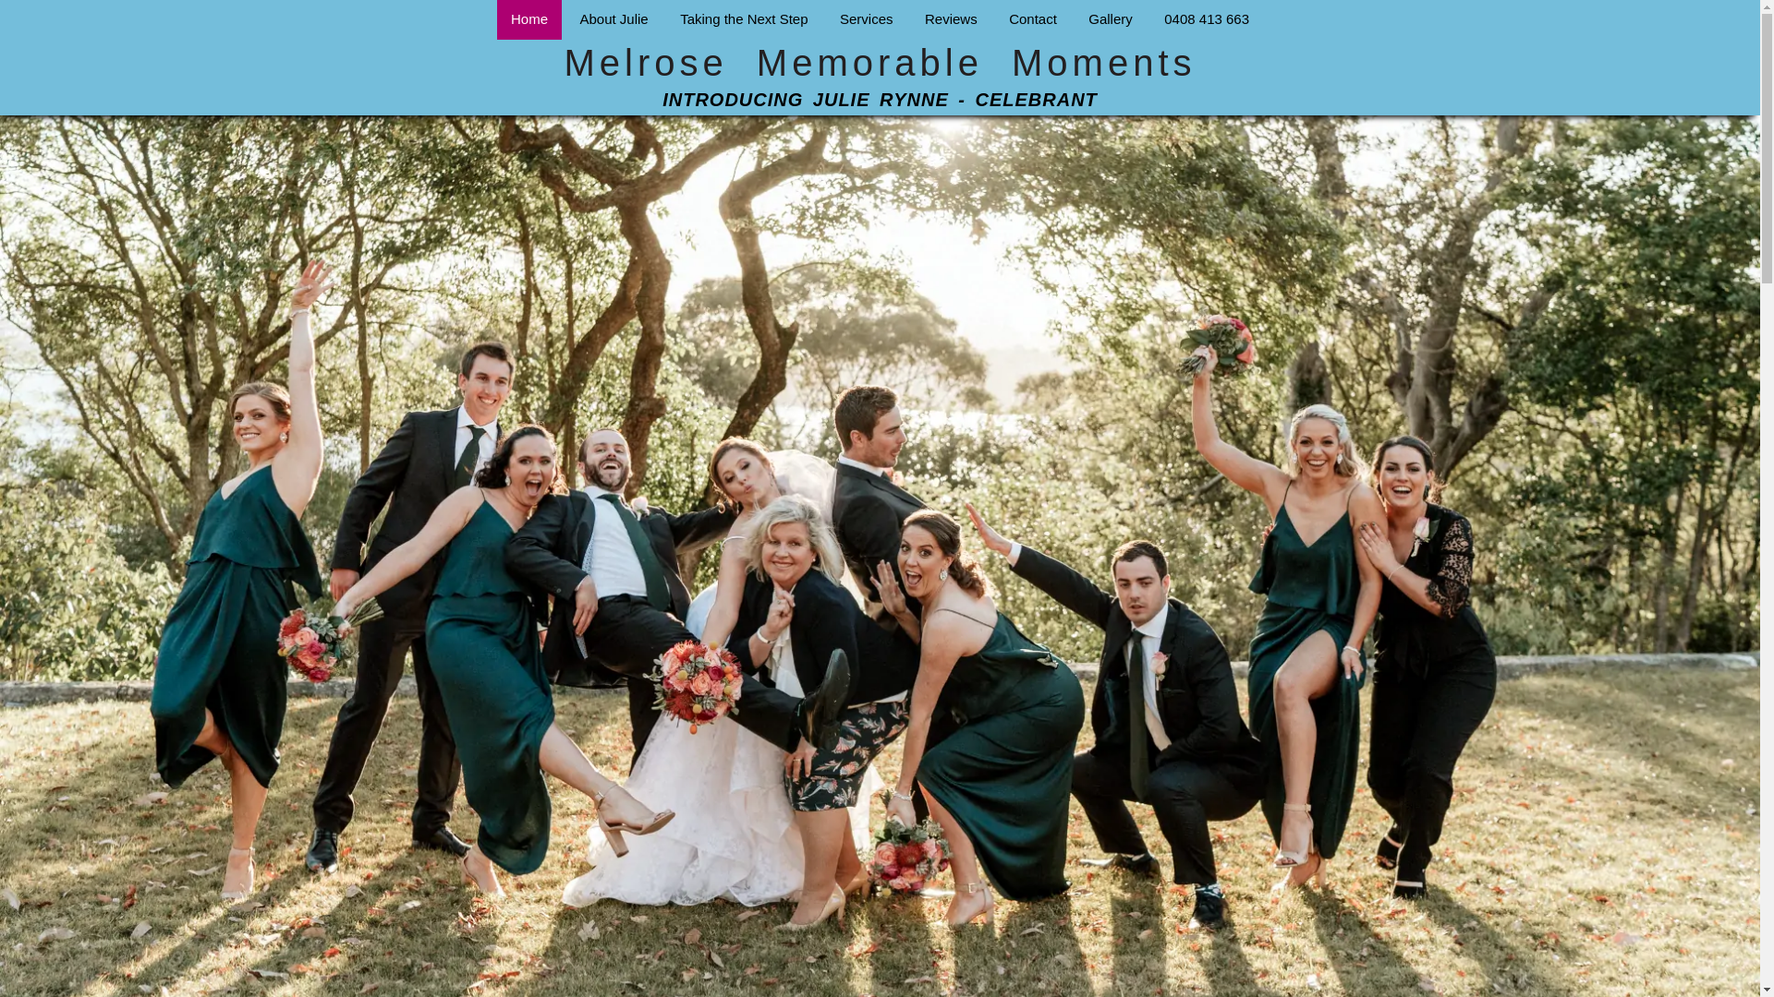 This screenshot has width=1774, height=997. What do you see at coordinates (952, 20) in the screenshot?
I see `Reviews` at bounding box center [952, 20].